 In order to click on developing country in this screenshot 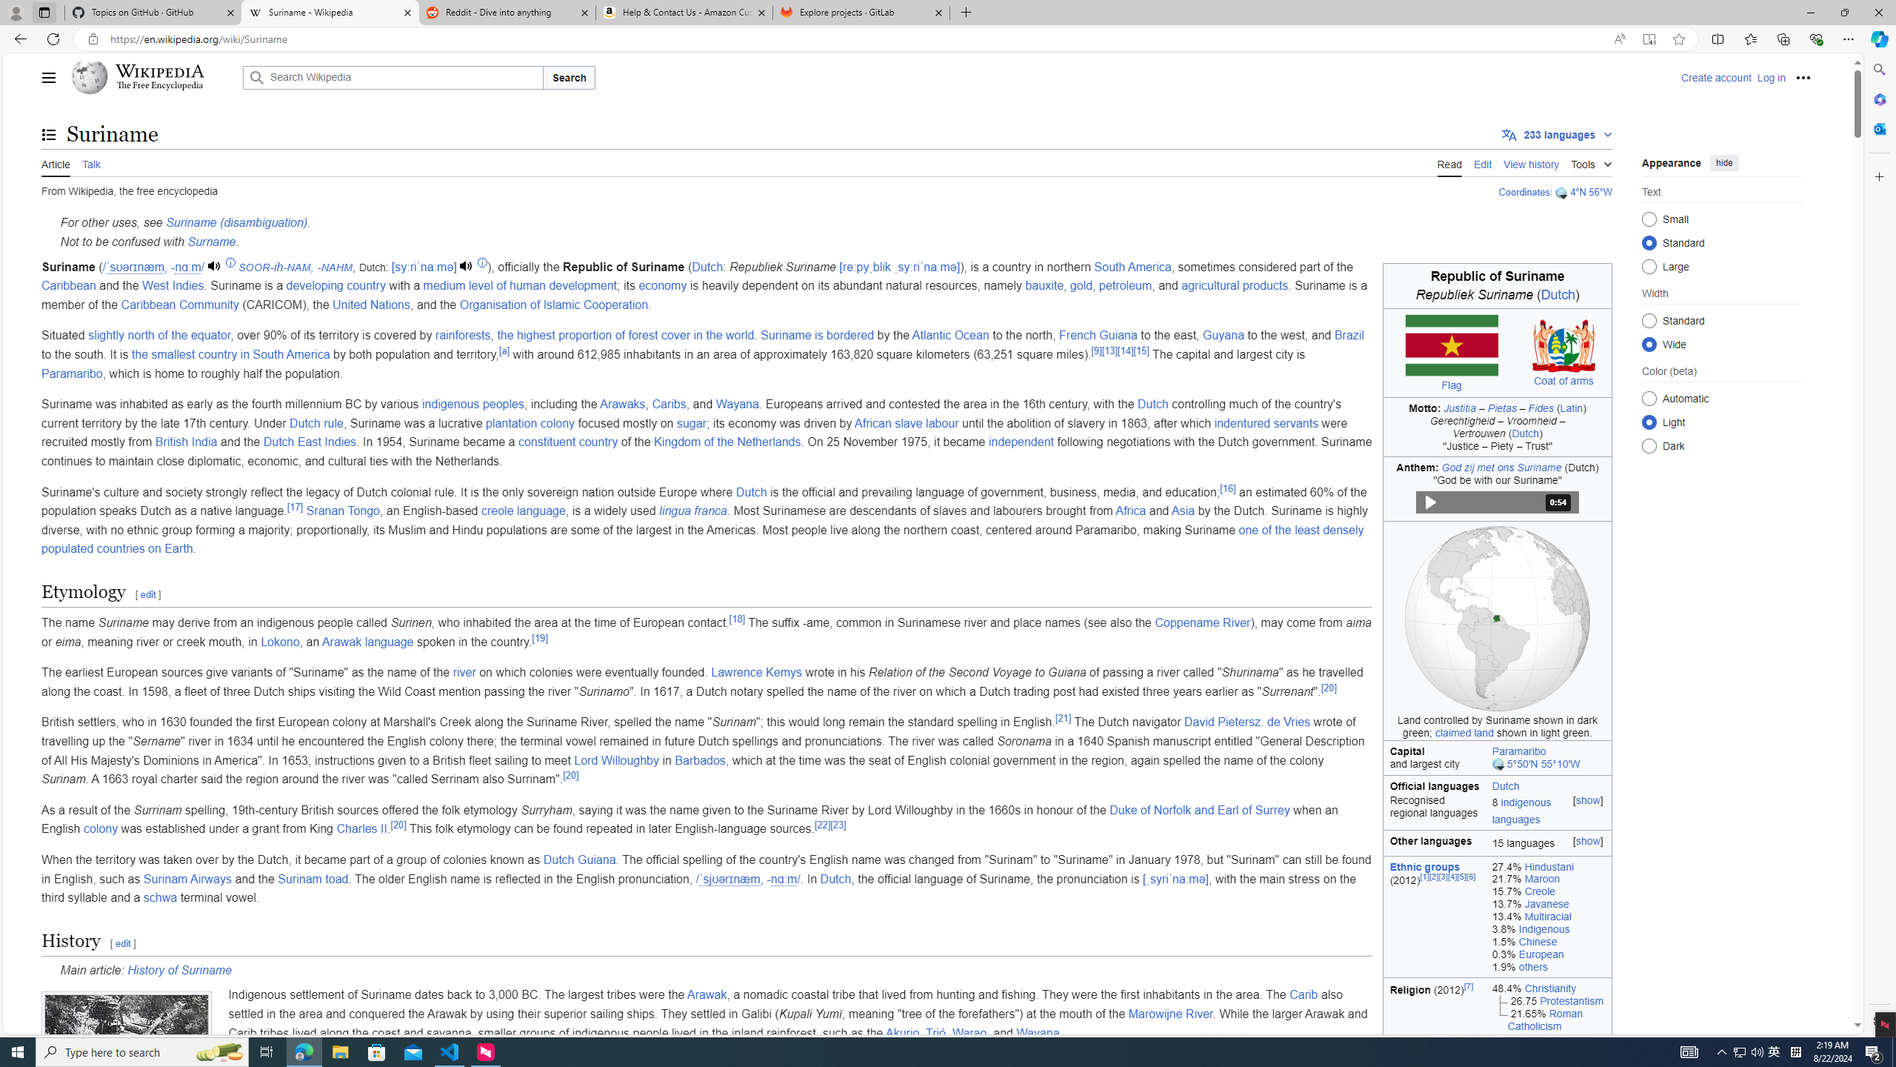, I will do `click(336, 286)`.